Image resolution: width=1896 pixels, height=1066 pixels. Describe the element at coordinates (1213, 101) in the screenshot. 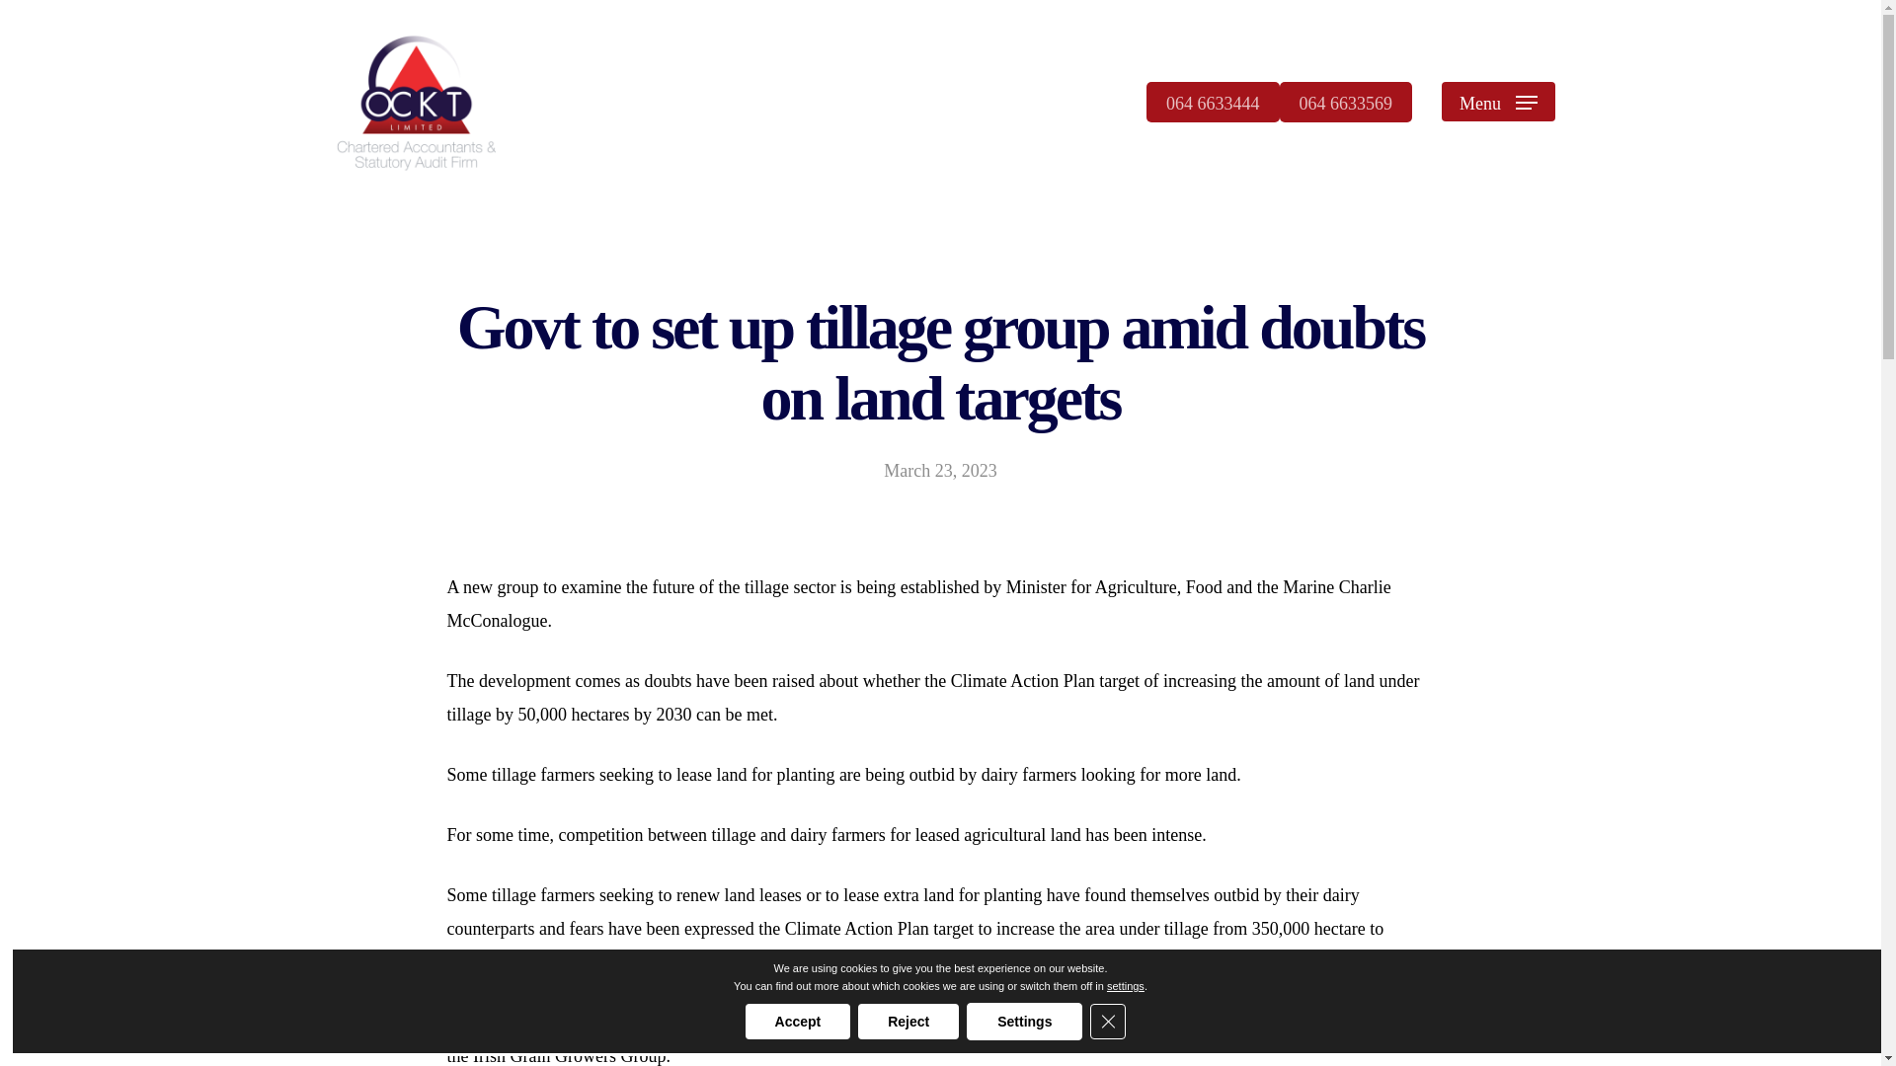

I see `064 6633444` at that location.